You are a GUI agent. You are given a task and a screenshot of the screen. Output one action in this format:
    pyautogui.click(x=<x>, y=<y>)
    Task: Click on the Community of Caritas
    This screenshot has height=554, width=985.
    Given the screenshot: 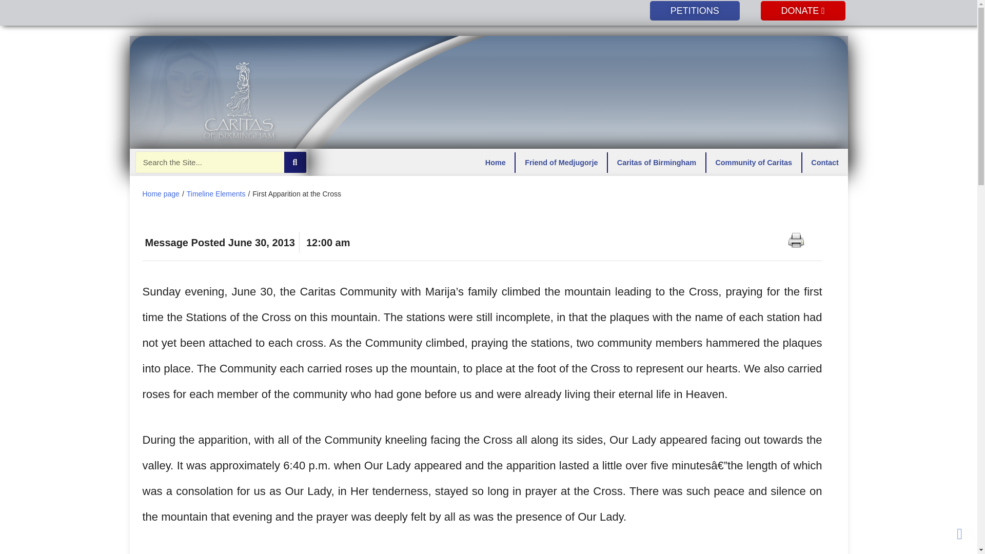 What is the action you would take?
    pyautogui.click(x=754, y=162)
    